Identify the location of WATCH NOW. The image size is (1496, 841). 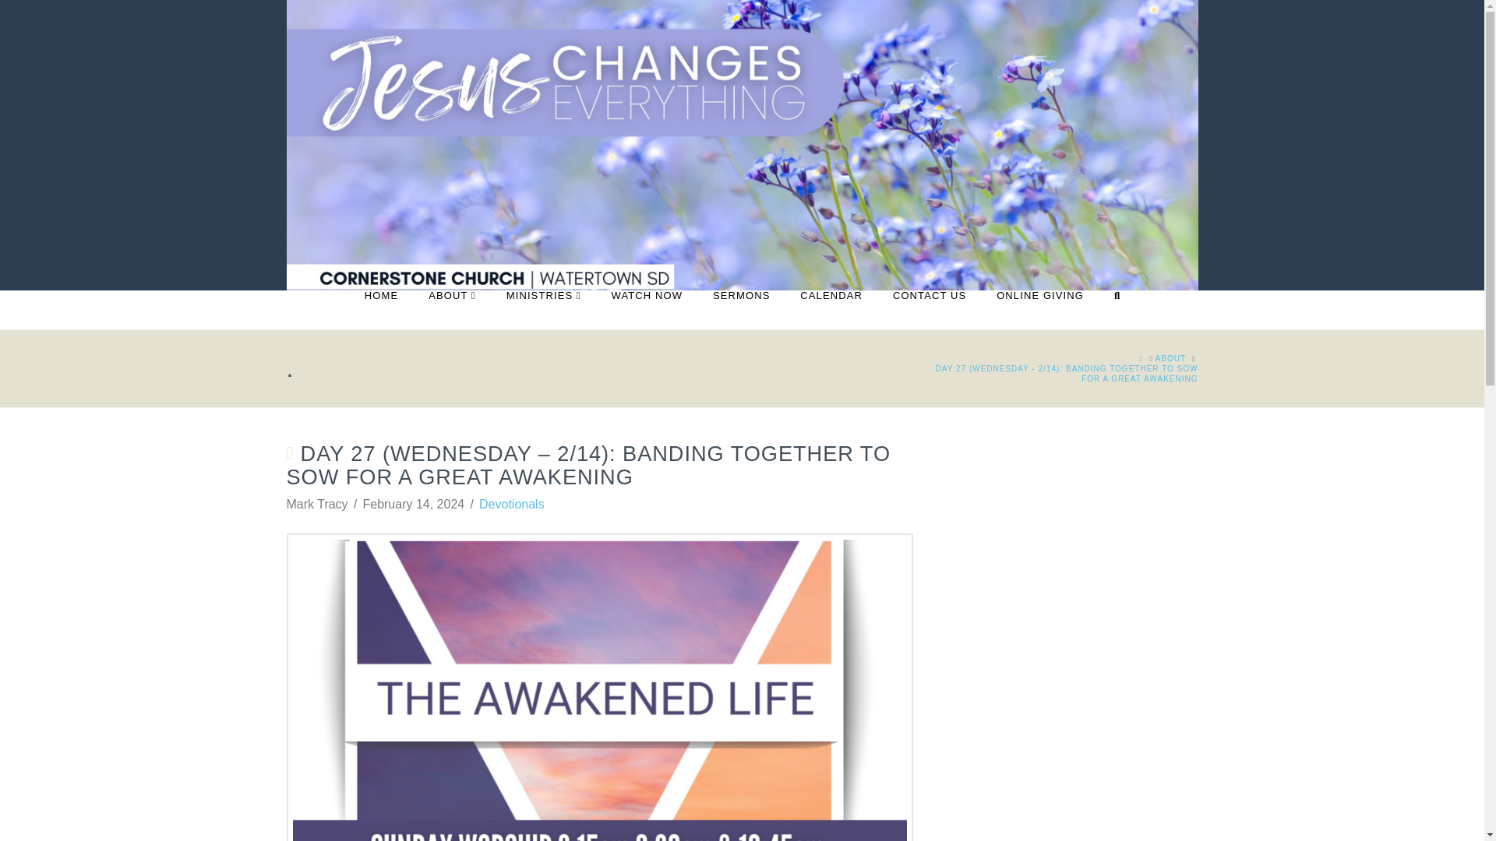
(646, 310).